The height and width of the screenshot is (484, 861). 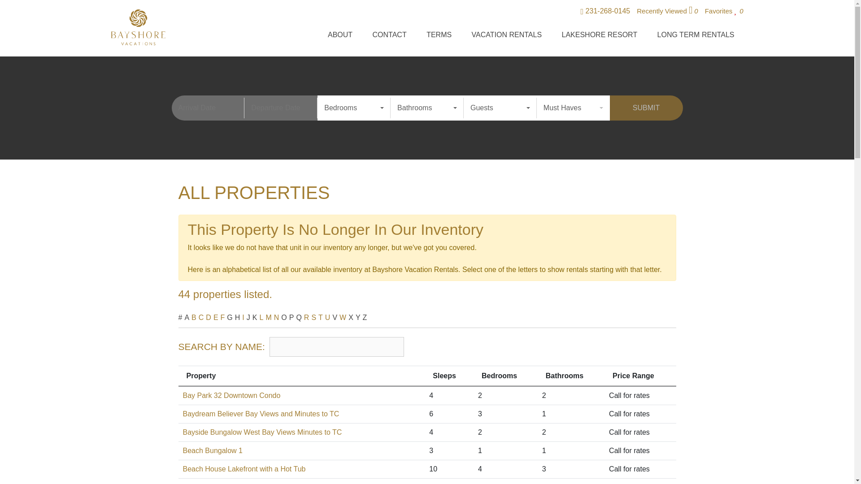 What do you see at coordinates (340, 37) in the screenshot?
I see `ABOUT` at bounding box center [340, 37].